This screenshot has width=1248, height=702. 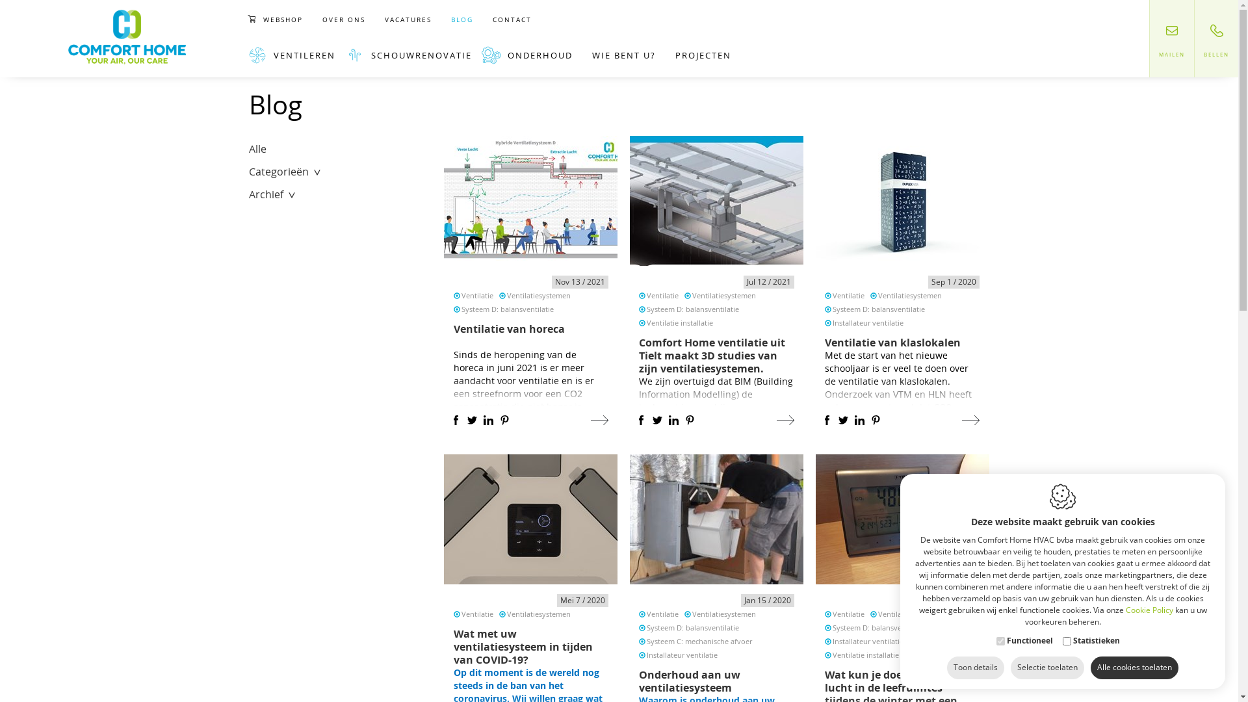 What do you see at coordinates (682, 655) in the screenshot?
I see `Installateur ventilatie` at bounding box center [682, 655].